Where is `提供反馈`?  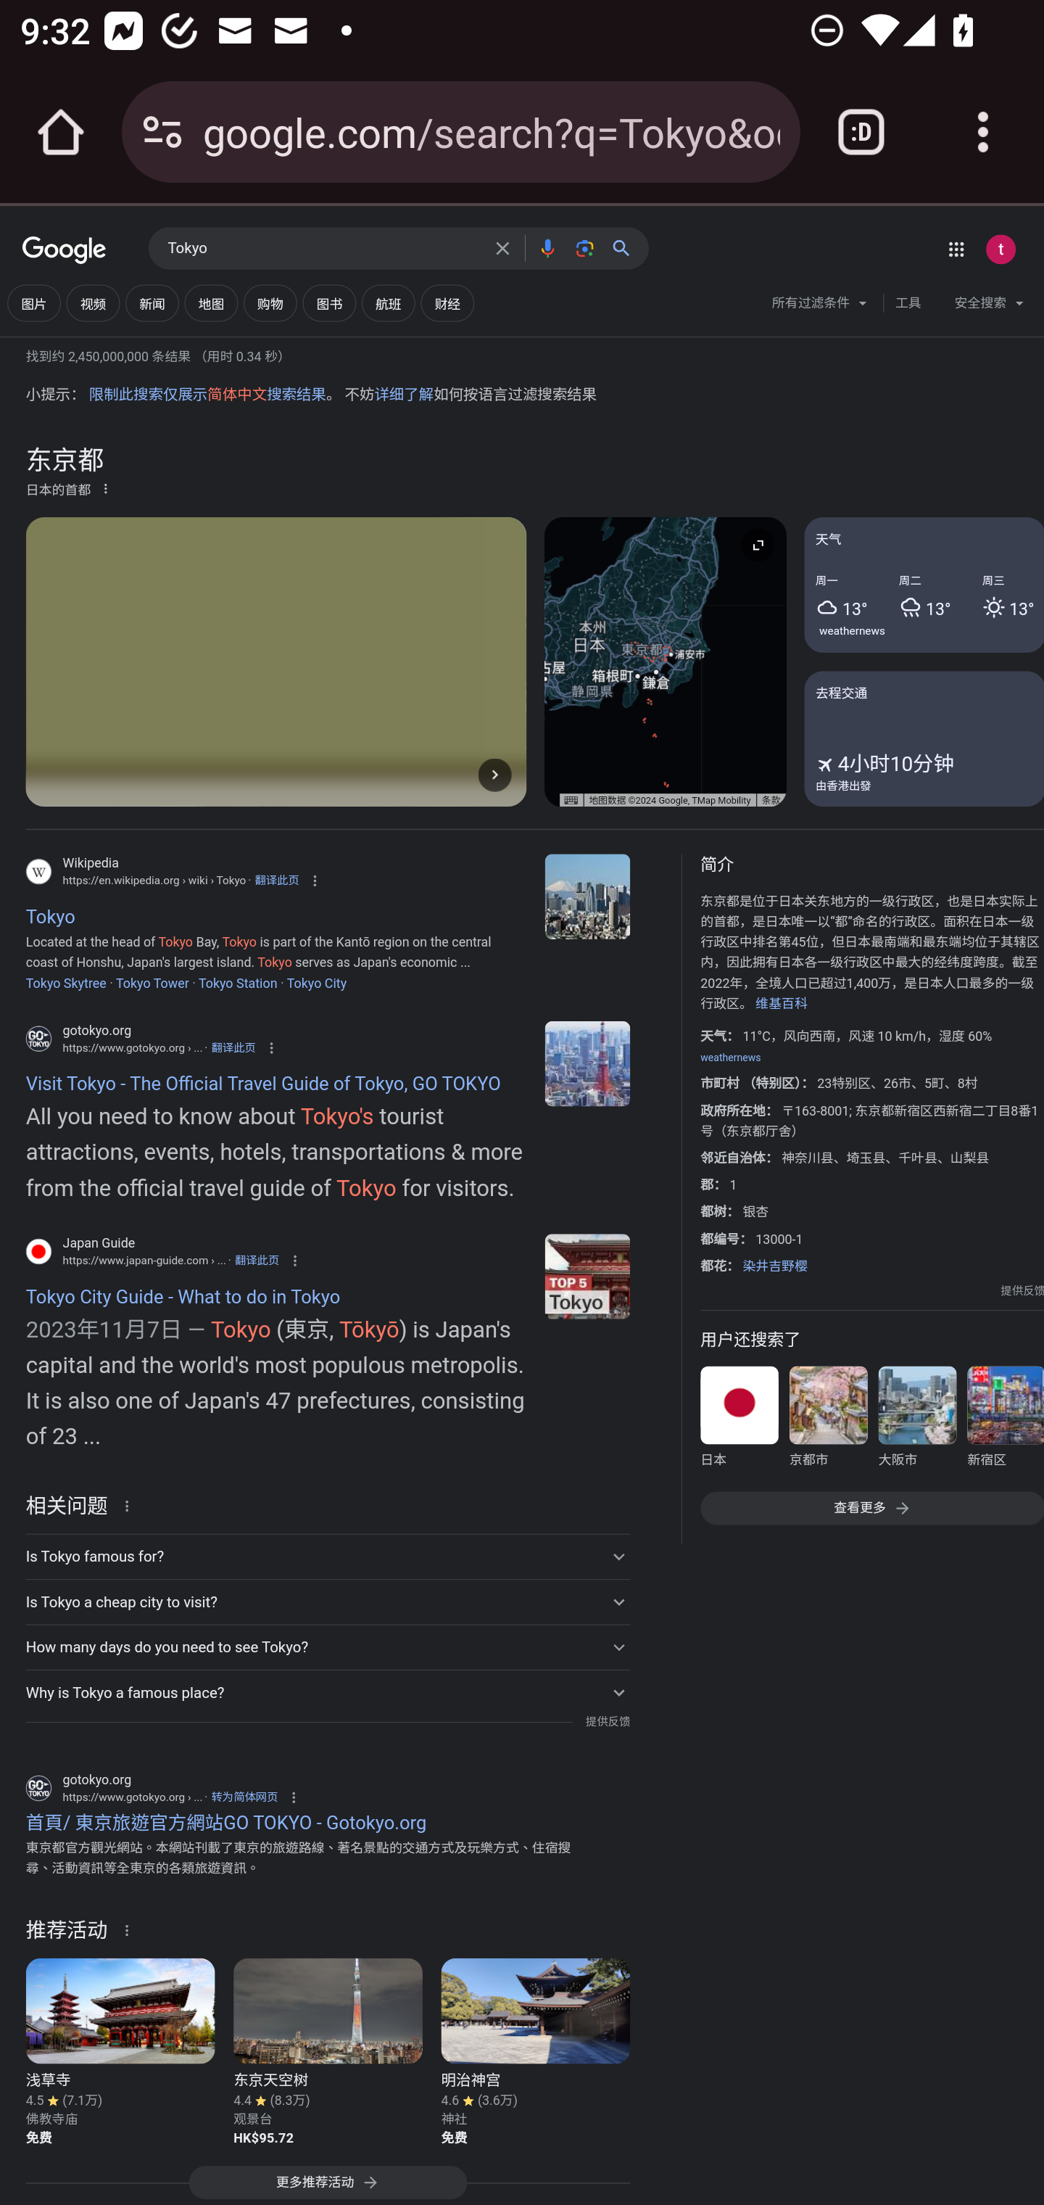
提供反馈 is located at coordinates (607, 1722).